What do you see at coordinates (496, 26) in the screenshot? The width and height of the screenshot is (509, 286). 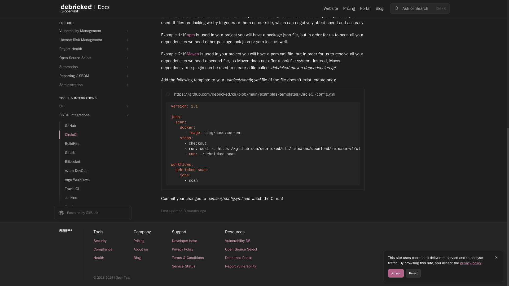 I see `Close` at bounding box center [496, 26].